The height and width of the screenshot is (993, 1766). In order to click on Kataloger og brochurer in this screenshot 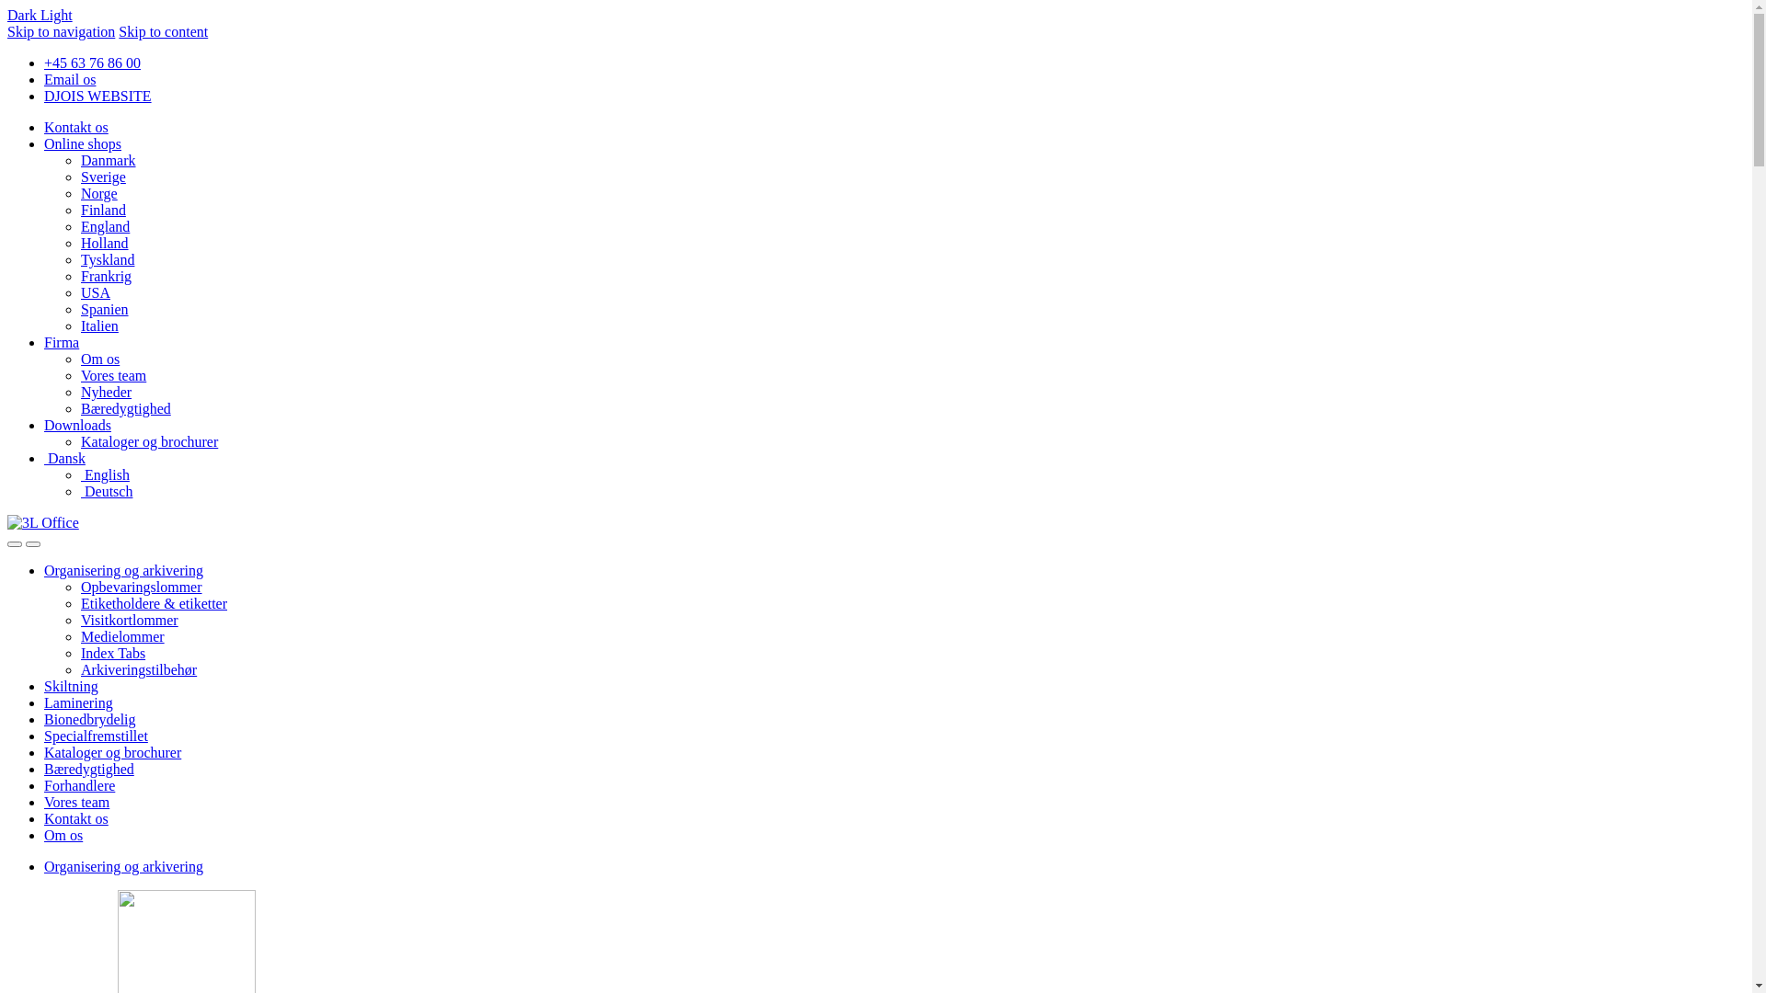, I will do `click(112, 752)`.